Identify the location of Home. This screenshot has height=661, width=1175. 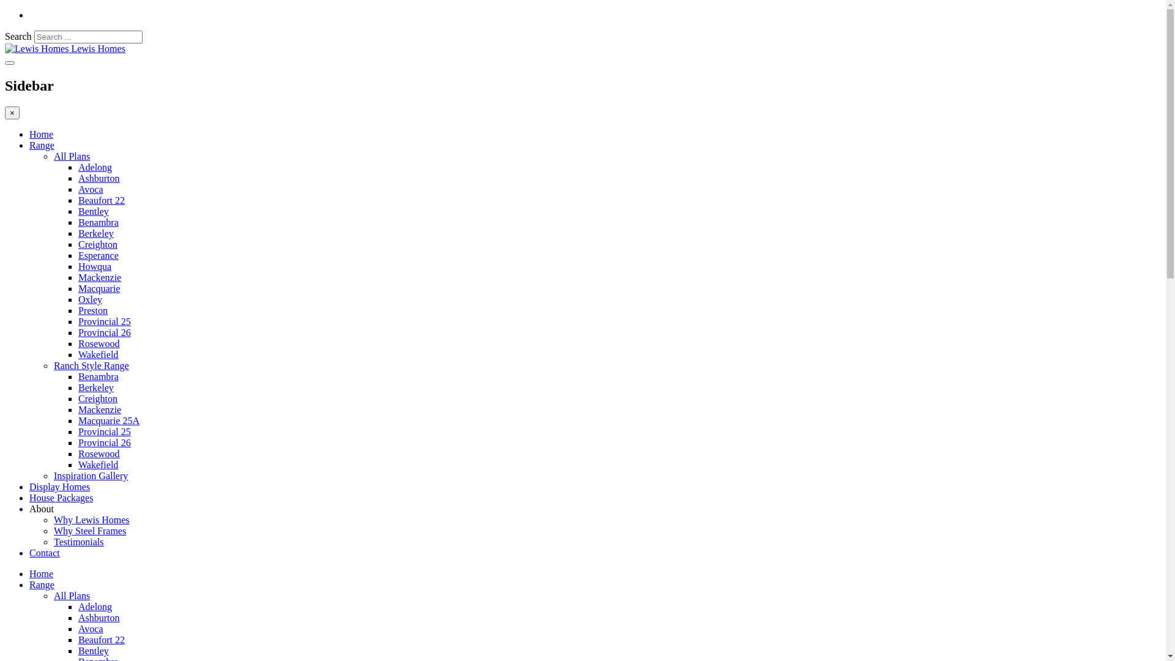
(42, 135).